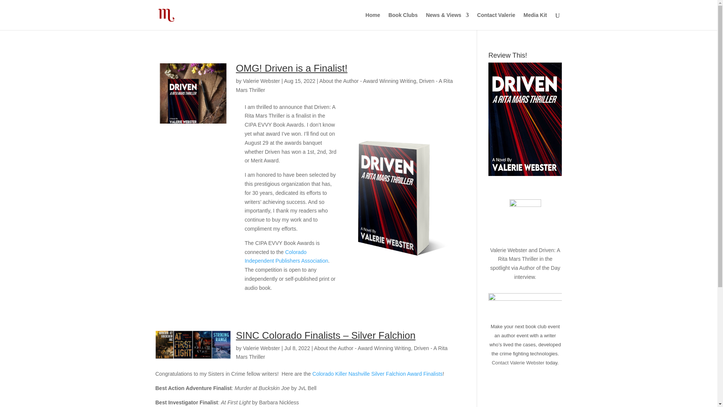 This screenshot has height=407, width=723. I want to click on Contact Valerie Webster, so click(518, 363).